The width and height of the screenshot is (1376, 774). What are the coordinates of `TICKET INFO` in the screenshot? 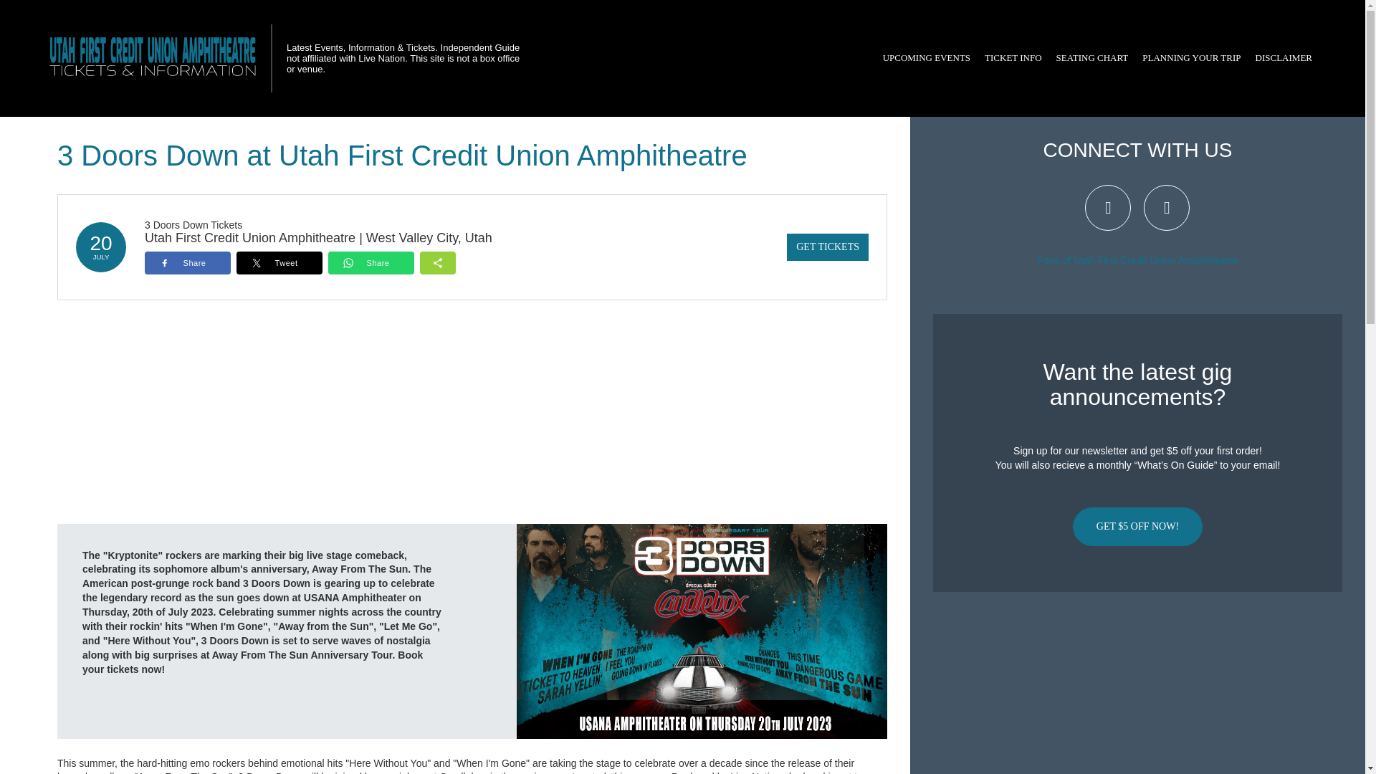 It's located at (1013, 58).